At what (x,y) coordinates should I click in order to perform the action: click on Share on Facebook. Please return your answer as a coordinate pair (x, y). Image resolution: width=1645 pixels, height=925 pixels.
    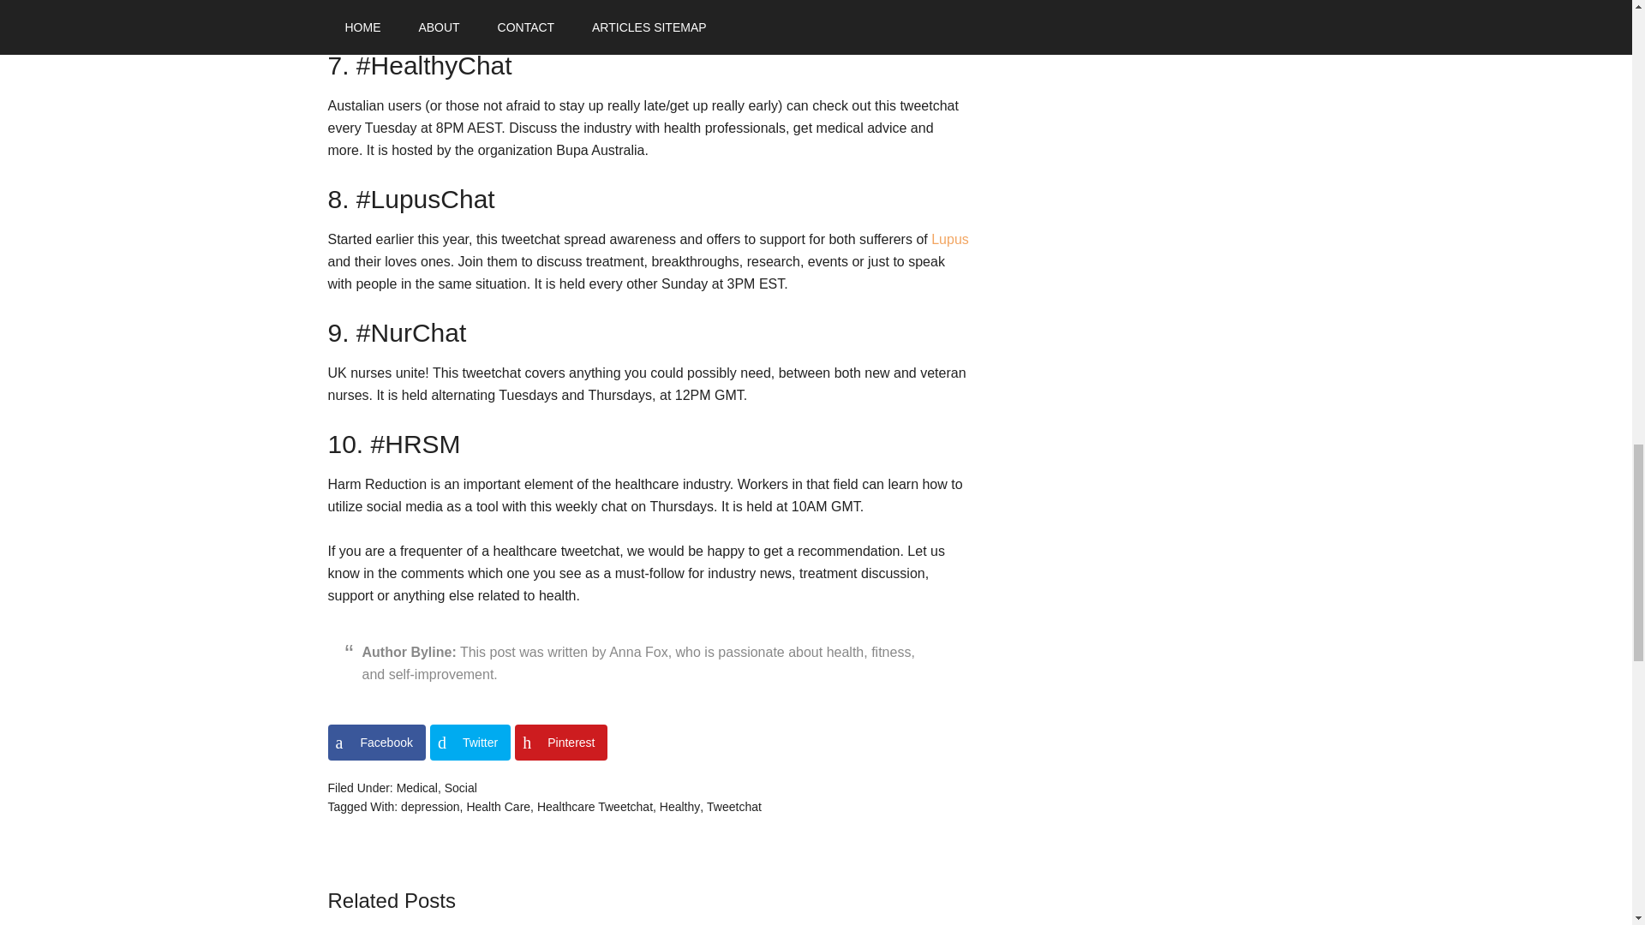
    Looking at the image, I should click on (375, 742).